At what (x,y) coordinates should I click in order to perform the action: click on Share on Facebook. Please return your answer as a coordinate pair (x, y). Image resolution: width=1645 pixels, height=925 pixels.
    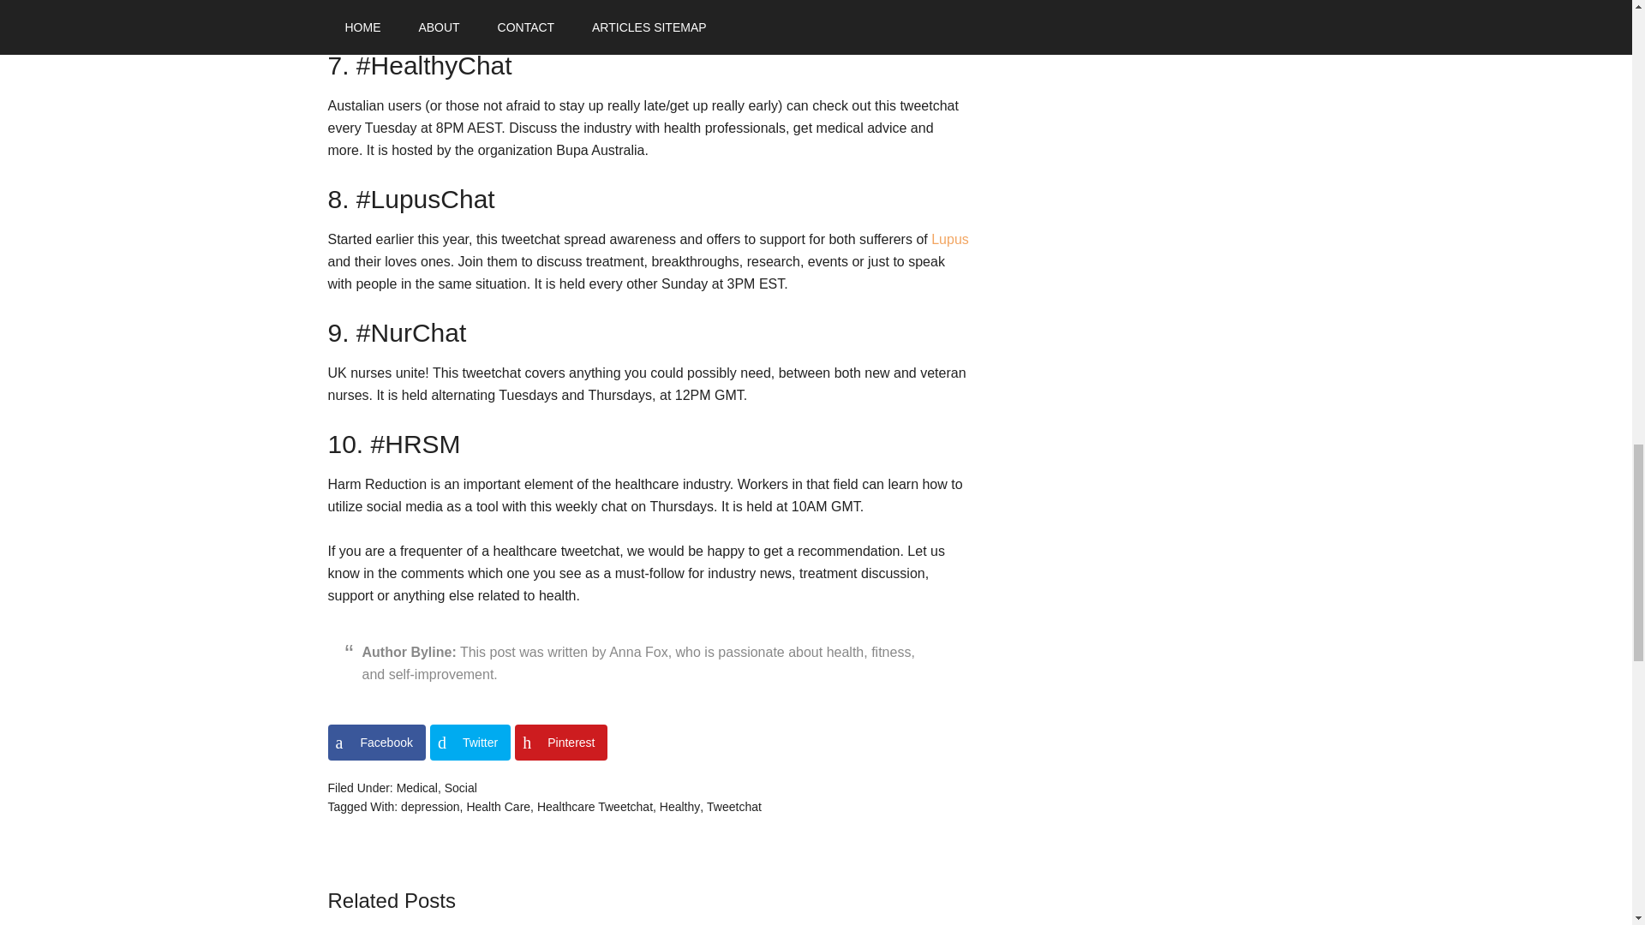
    Looking at the image, I should click on (375, 742).